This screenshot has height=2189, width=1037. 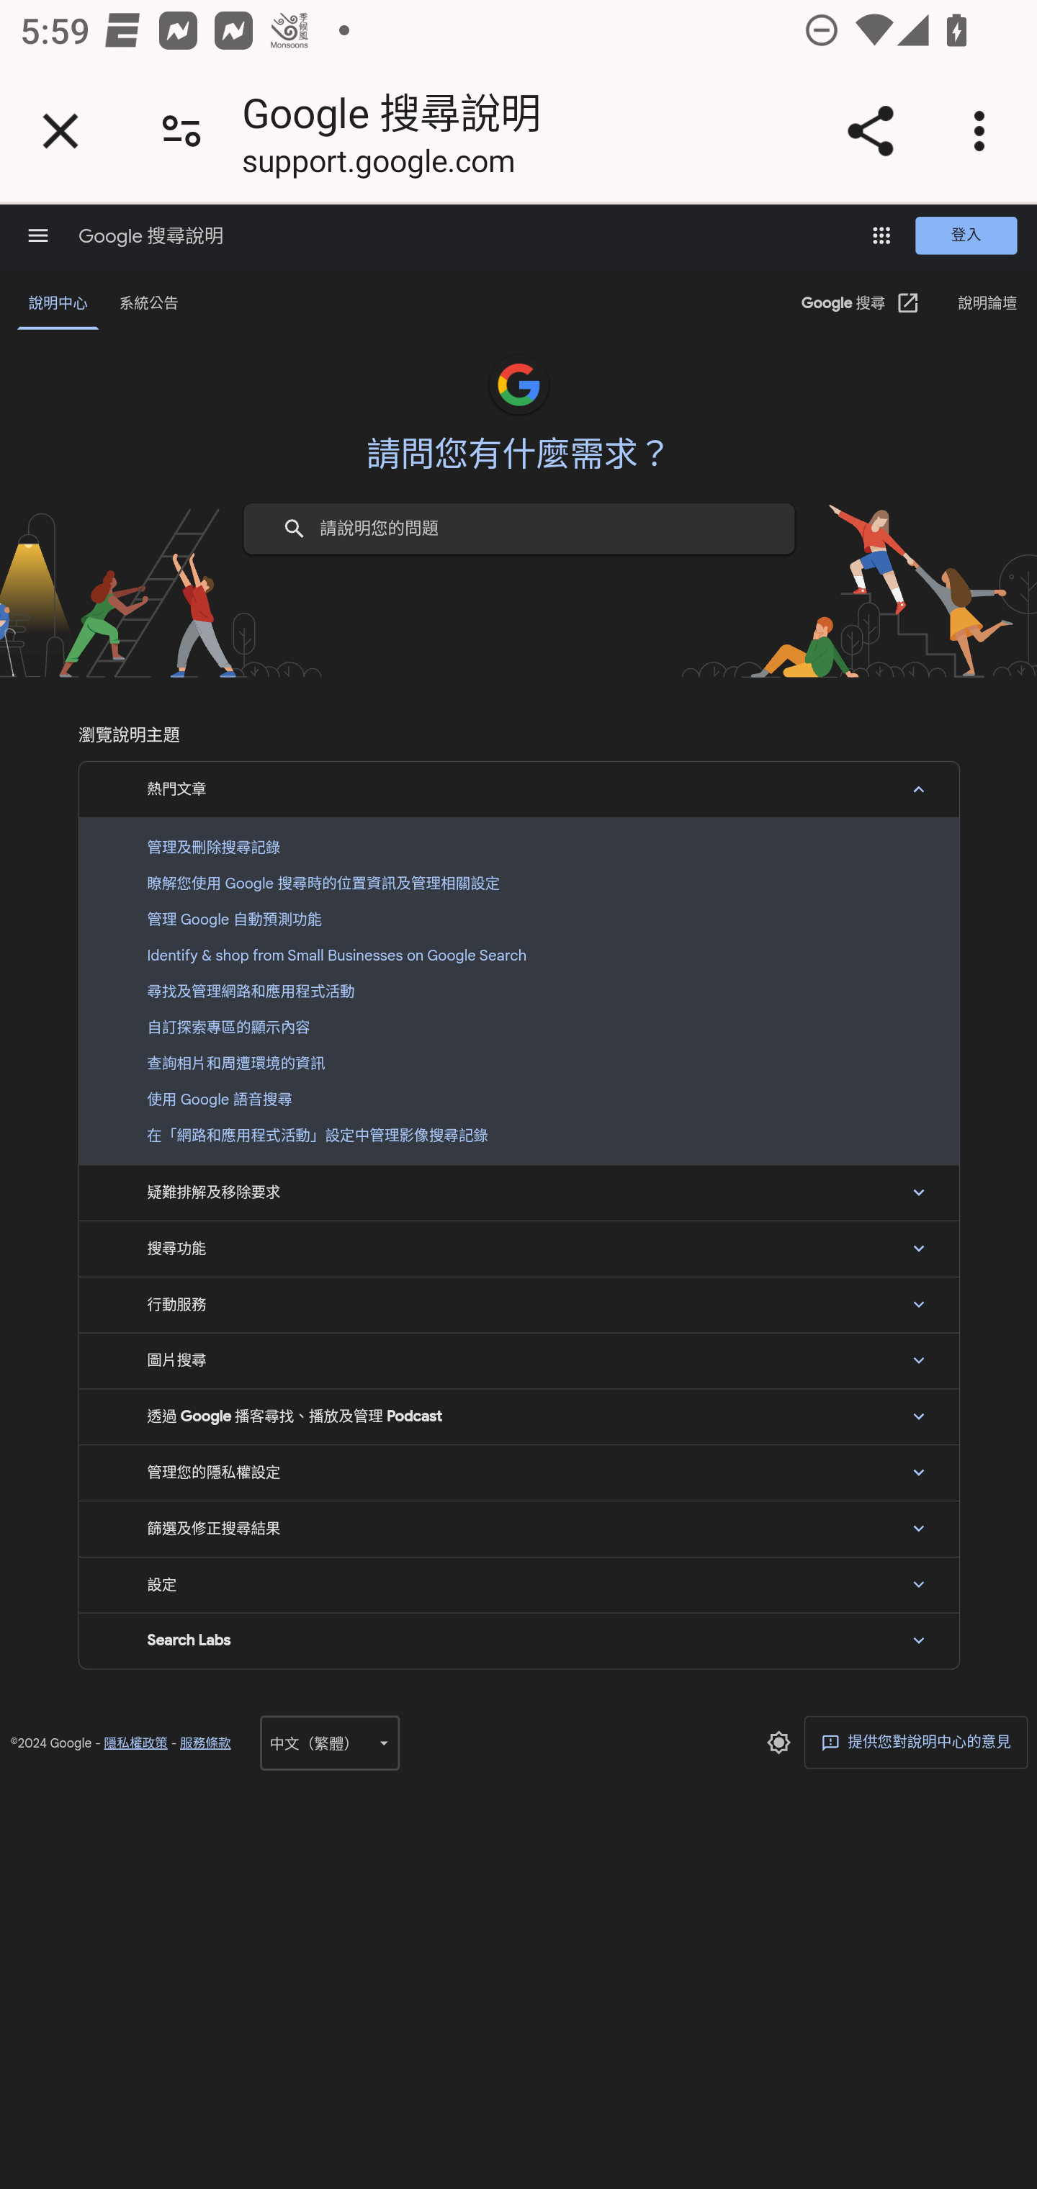 I want to click on Share, so click(x=870, y=131).